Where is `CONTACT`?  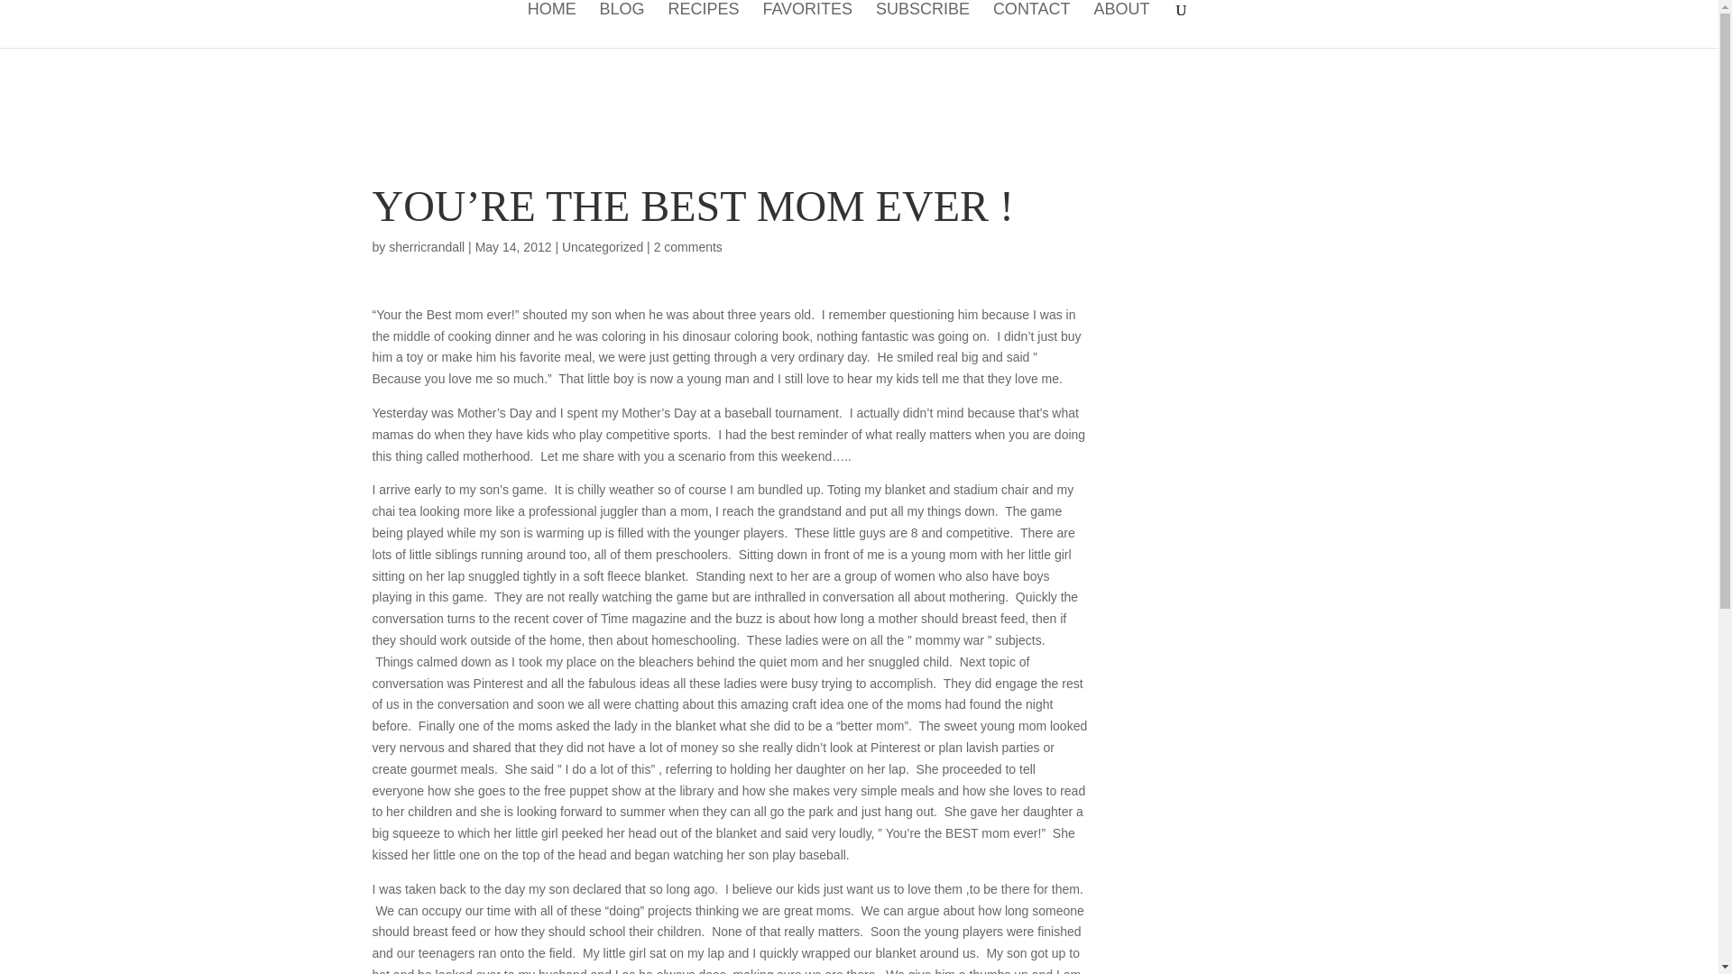
CONTACT is located at coordinates (1031, 25).